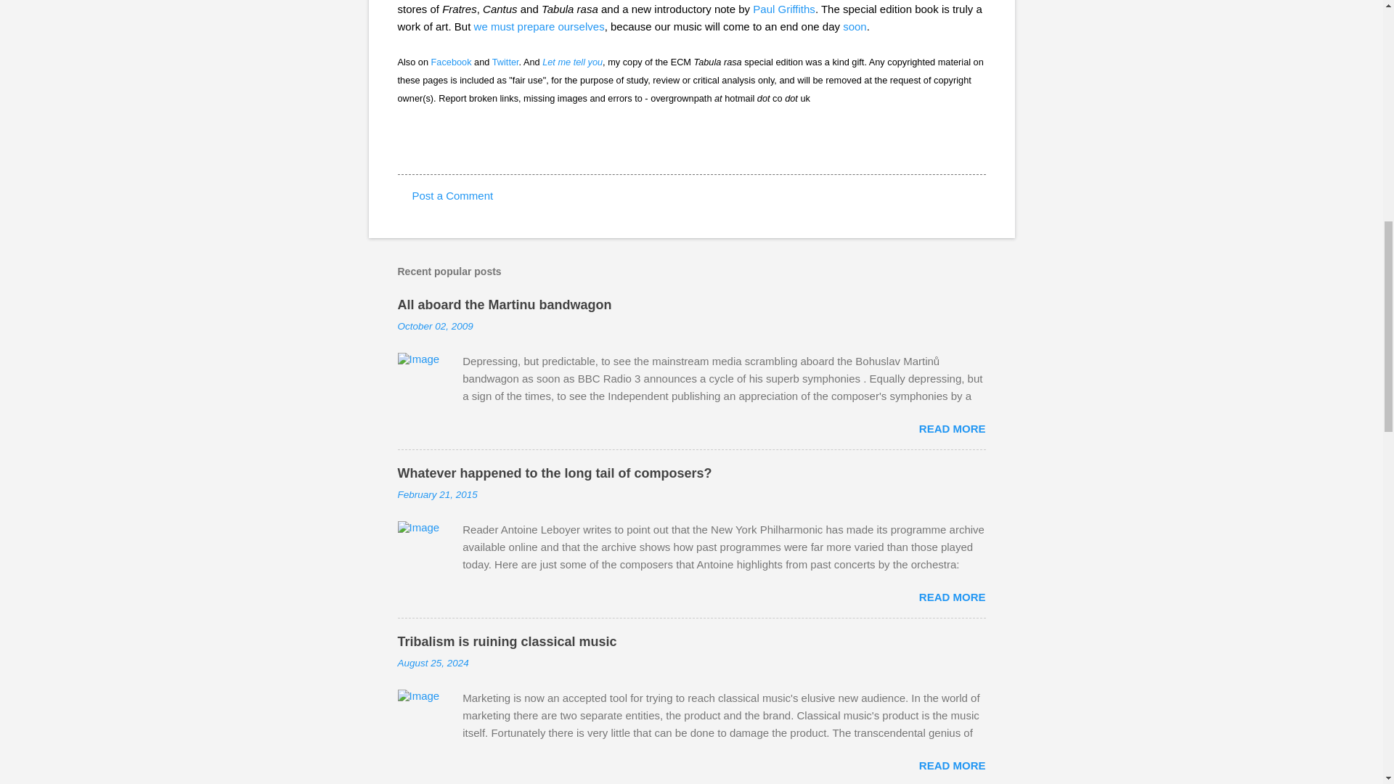  What do you see at coordinates (453, 195) in the screenshot?
I see `Post a Comment` at bounding box center [453, 195].